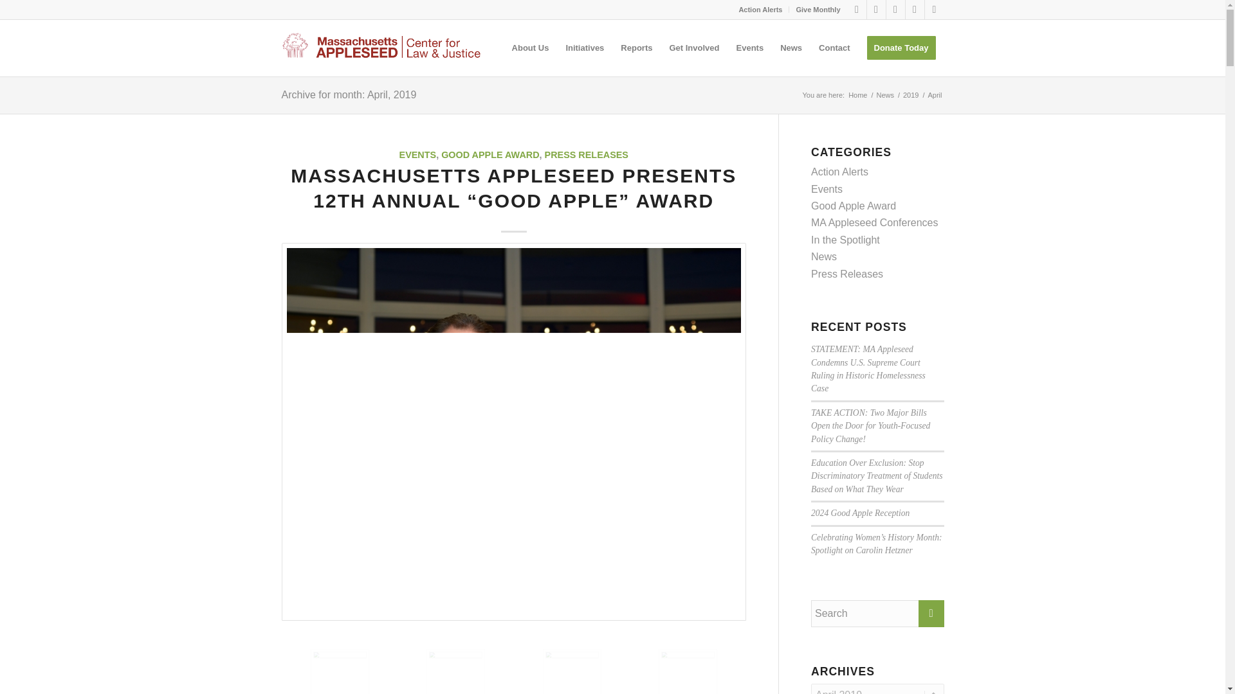 The image size is (1235, 694). I want to click on Give Monthly, so click(817, 10).